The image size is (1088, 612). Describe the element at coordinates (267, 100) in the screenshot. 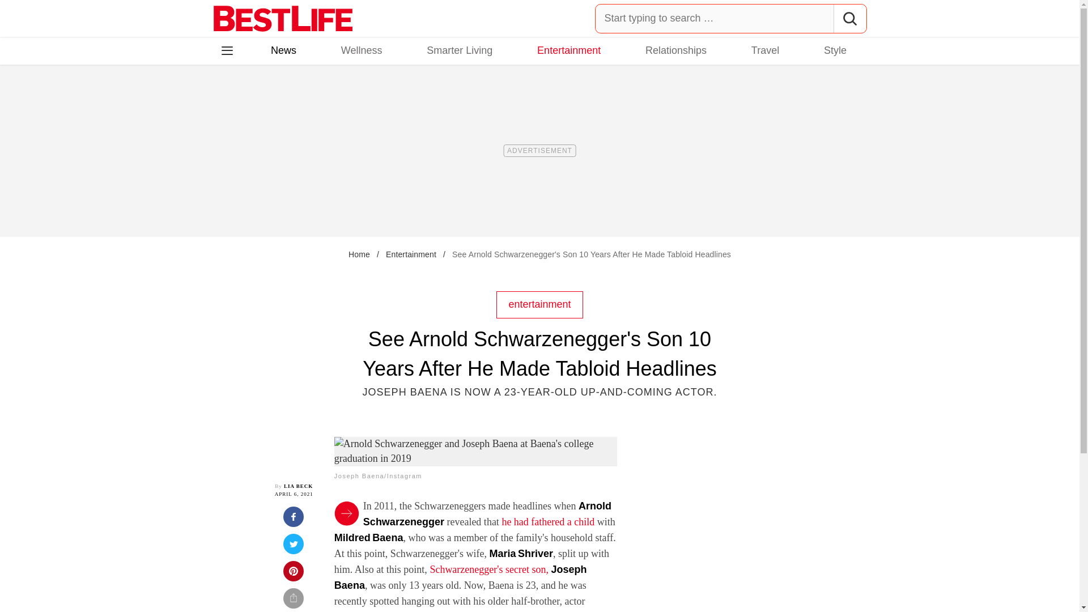

I see `Instagram` at that location.